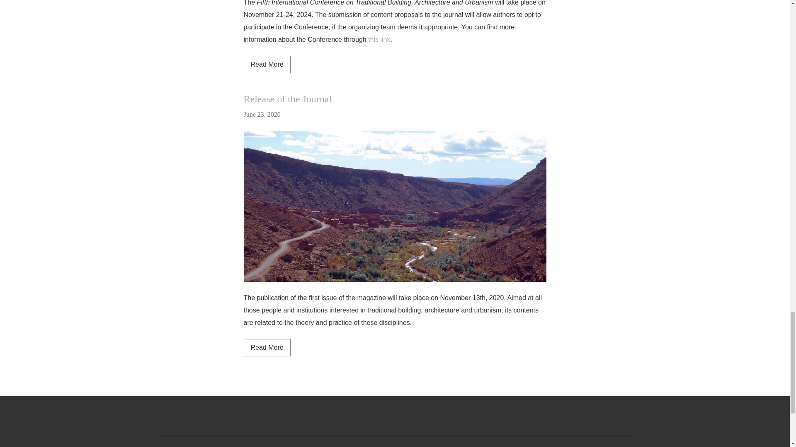 The height and width of the screenshot is (447, 796). What do you see at coordinates (267, 65) in the screenshot?
I see `this link` at bounding box center [267, 65].